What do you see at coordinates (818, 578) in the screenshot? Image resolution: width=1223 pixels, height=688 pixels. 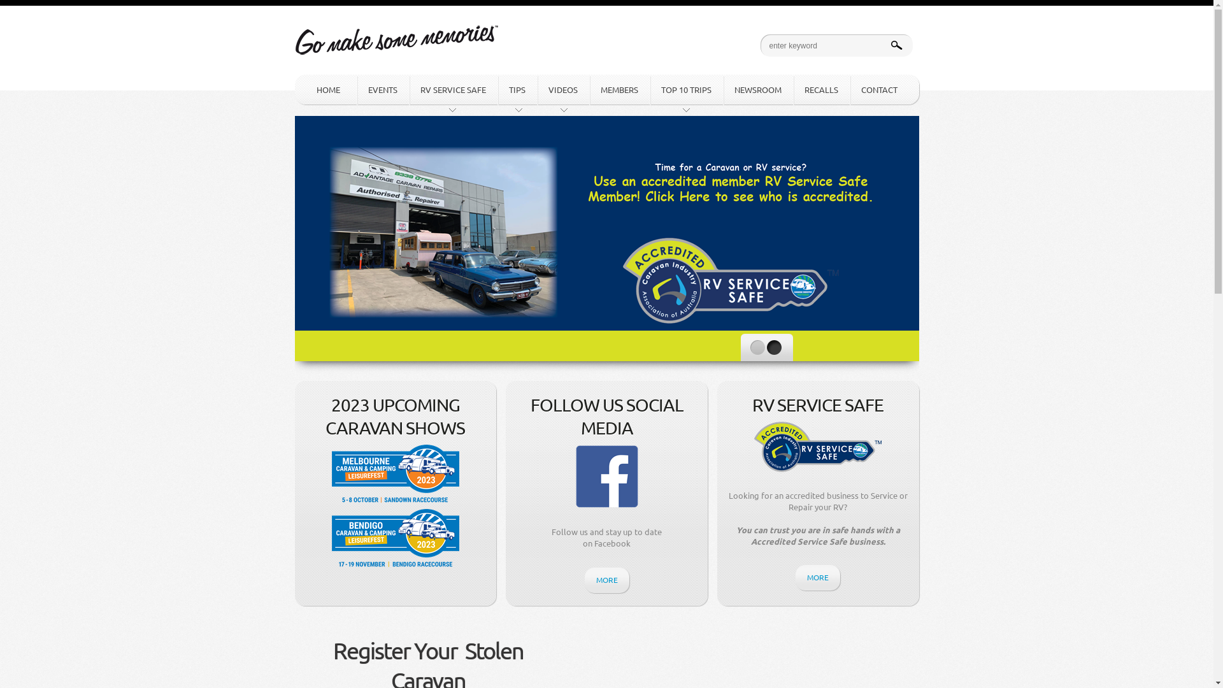 I see `MORE` at bounding box center [818, 578].